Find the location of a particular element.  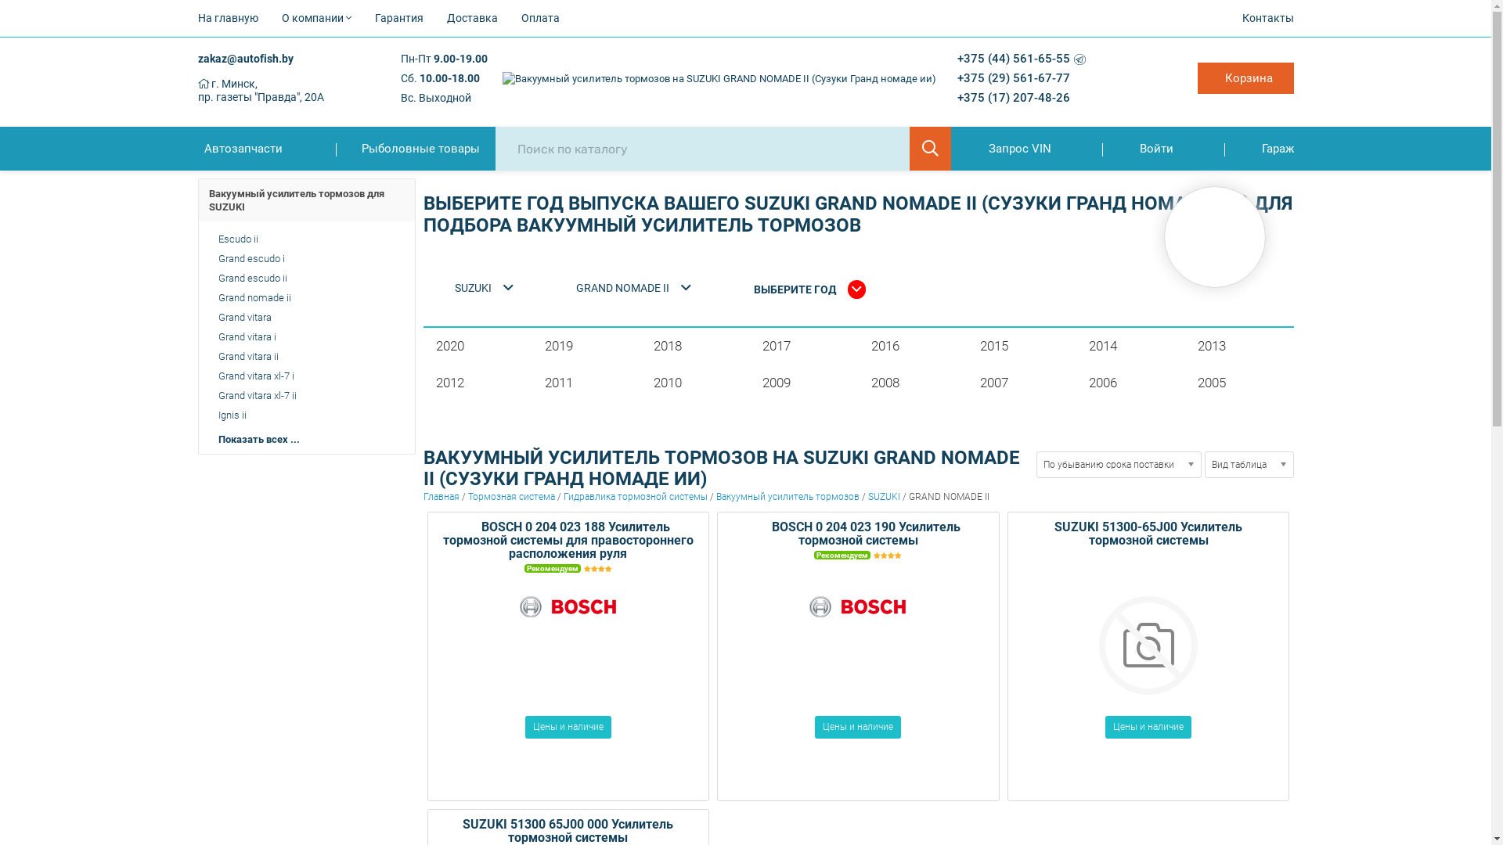

2007 is located at coordinates (1022, 383).